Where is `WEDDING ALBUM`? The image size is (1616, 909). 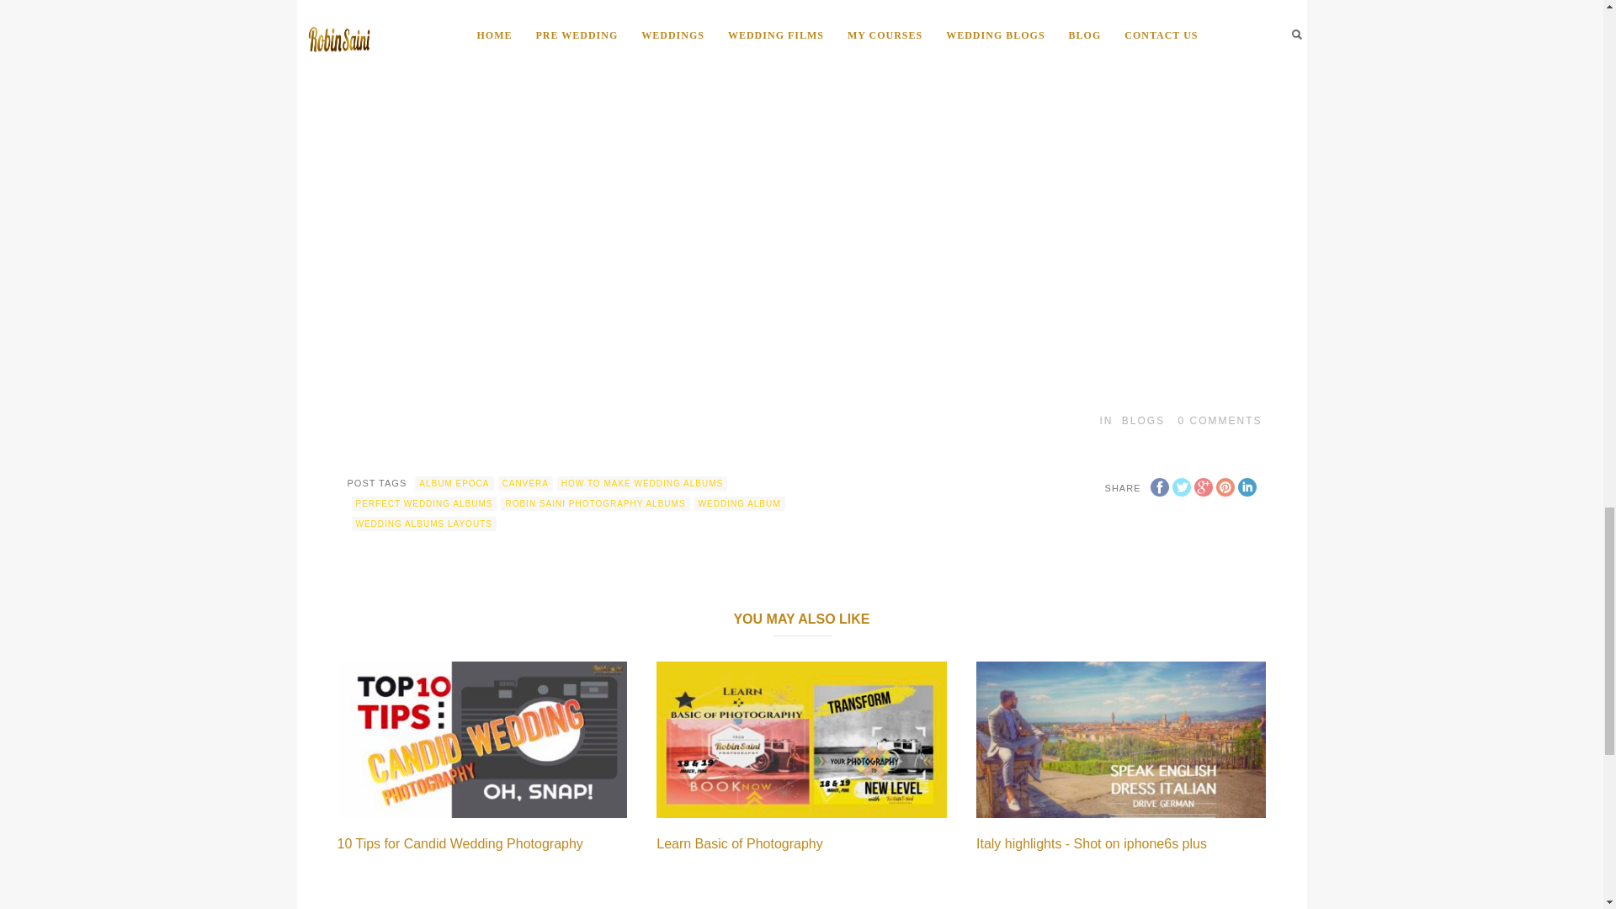
WEDDING ALBUM is located at coordinates (740, 503).